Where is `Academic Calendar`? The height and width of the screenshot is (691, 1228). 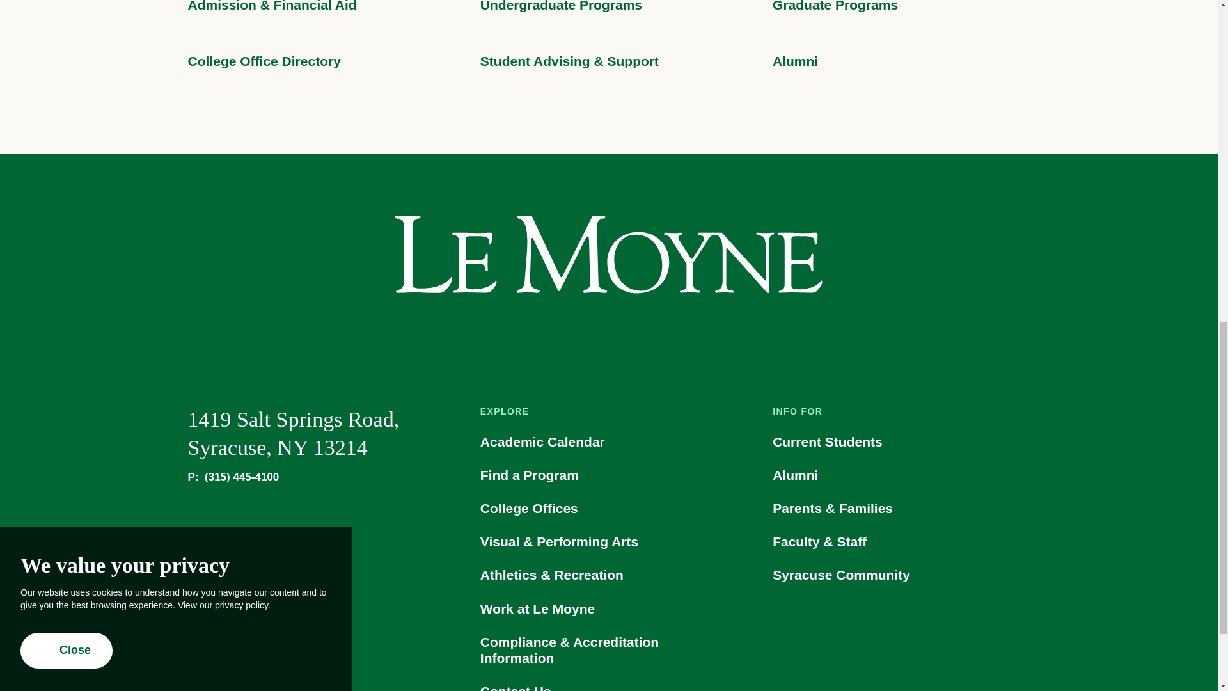
Academic Calendar is located at coordinates (609, 441).